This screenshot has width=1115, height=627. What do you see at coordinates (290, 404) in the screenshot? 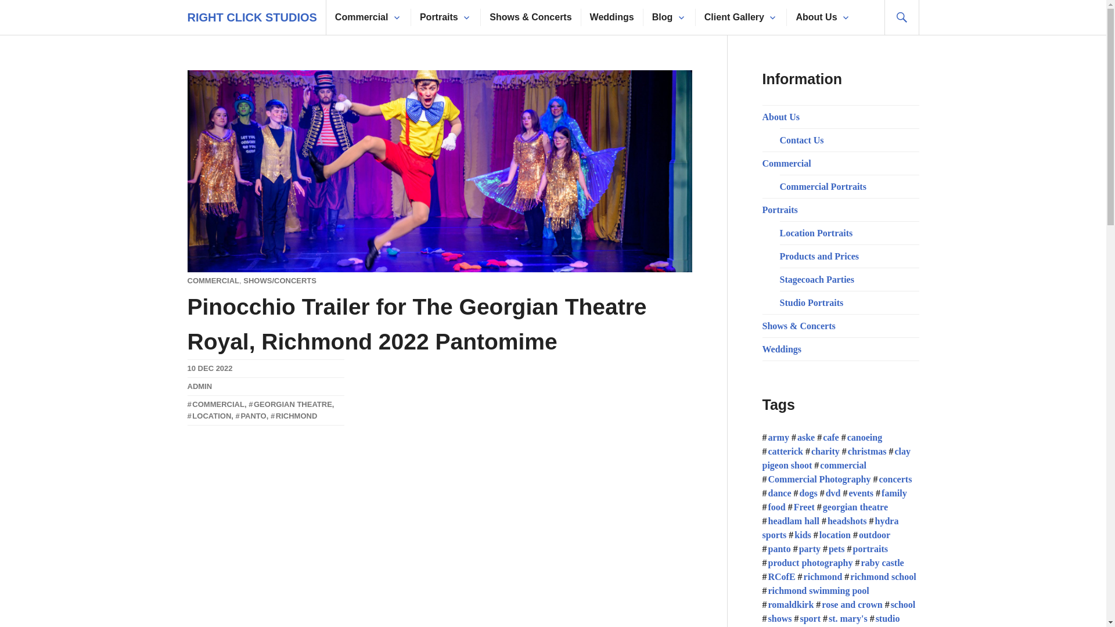
I see `GEORGIAN THEATRE` at bounding box center [290, 404].